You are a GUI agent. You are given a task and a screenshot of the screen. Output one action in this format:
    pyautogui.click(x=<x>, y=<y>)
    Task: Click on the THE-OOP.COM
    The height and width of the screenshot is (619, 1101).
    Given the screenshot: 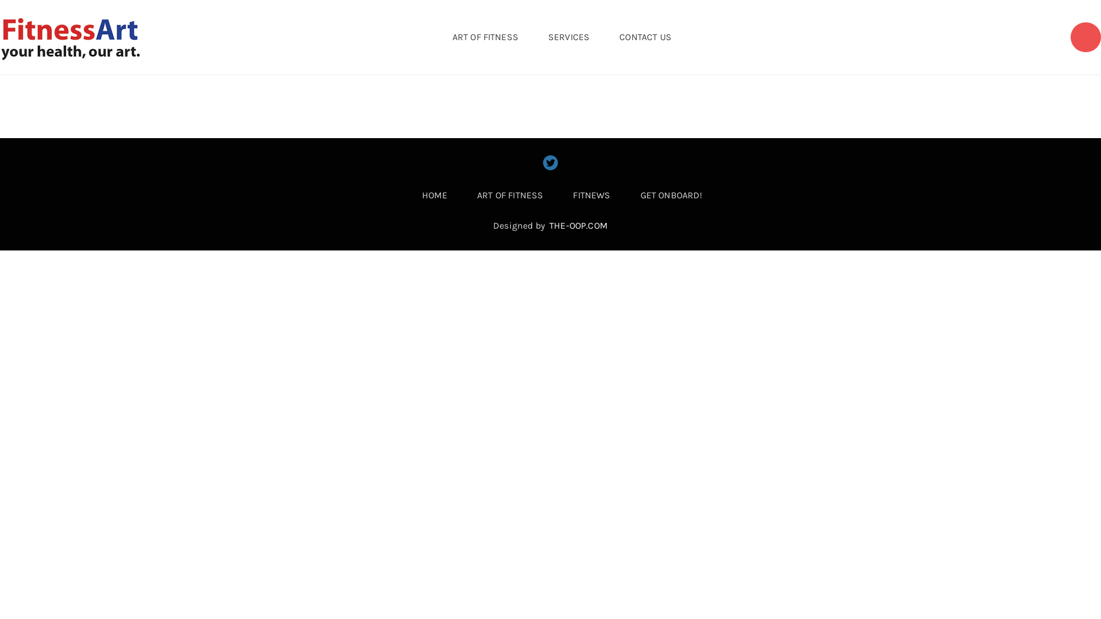 What is the action you would take?
    pyautogui.click(x=579, y=226)
    